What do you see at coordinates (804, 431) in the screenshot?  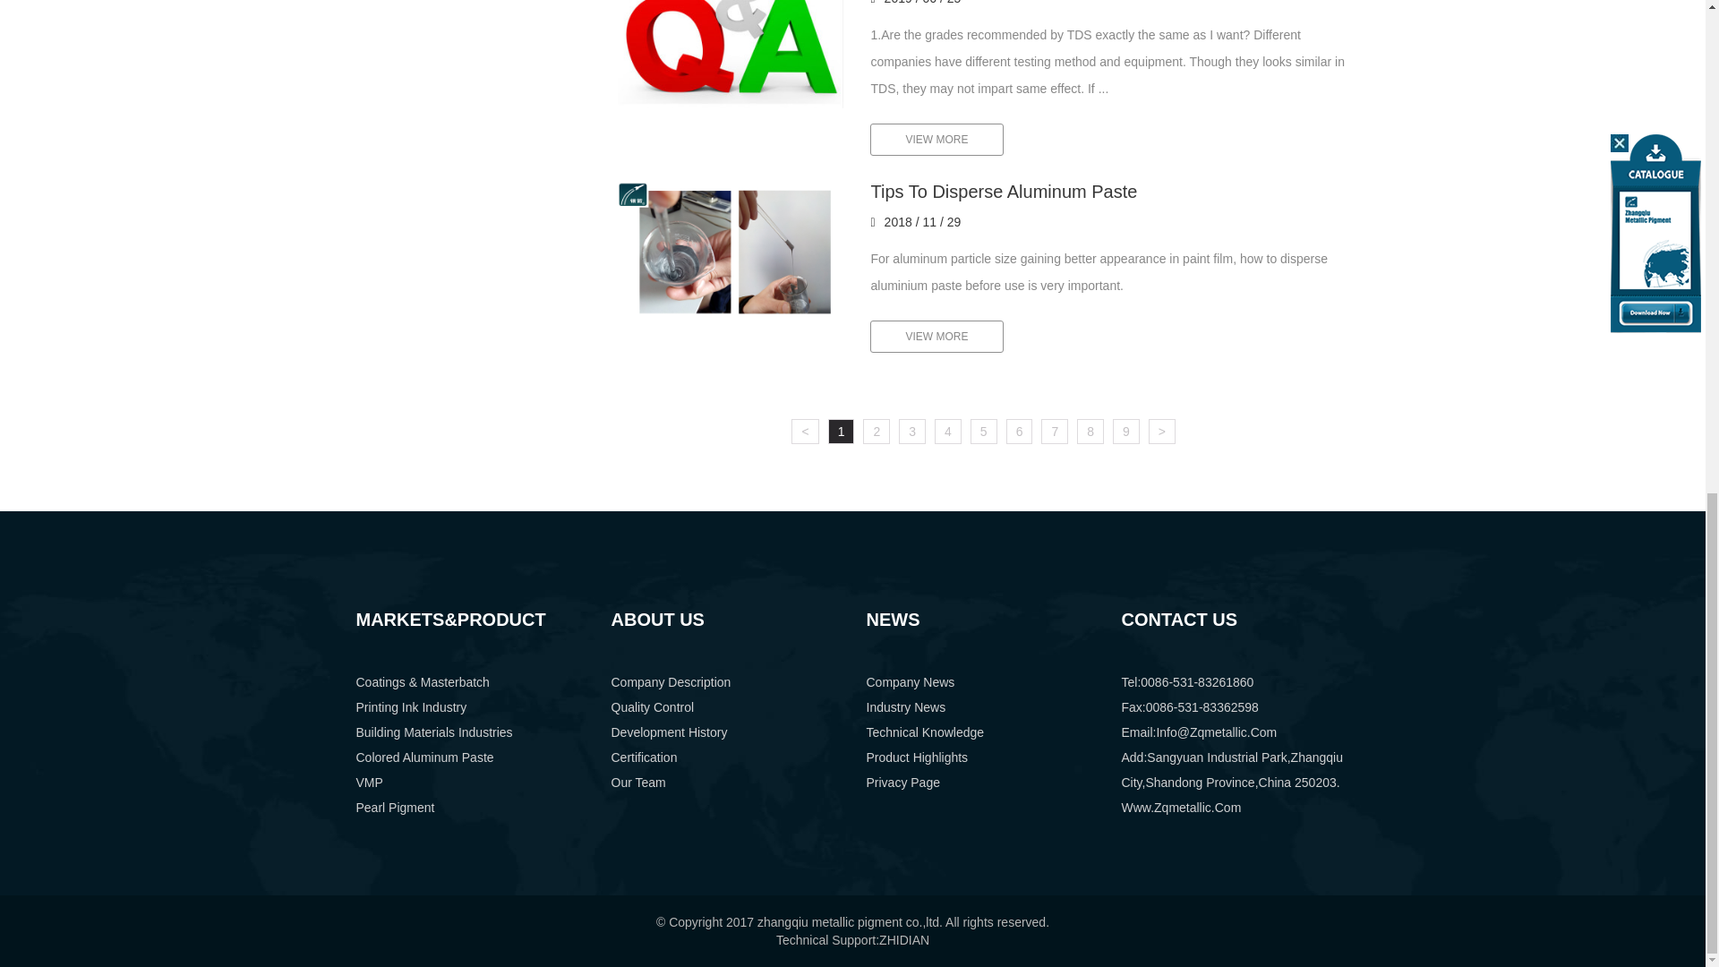 I see `Is the first page` at bounding box center [804, 431].